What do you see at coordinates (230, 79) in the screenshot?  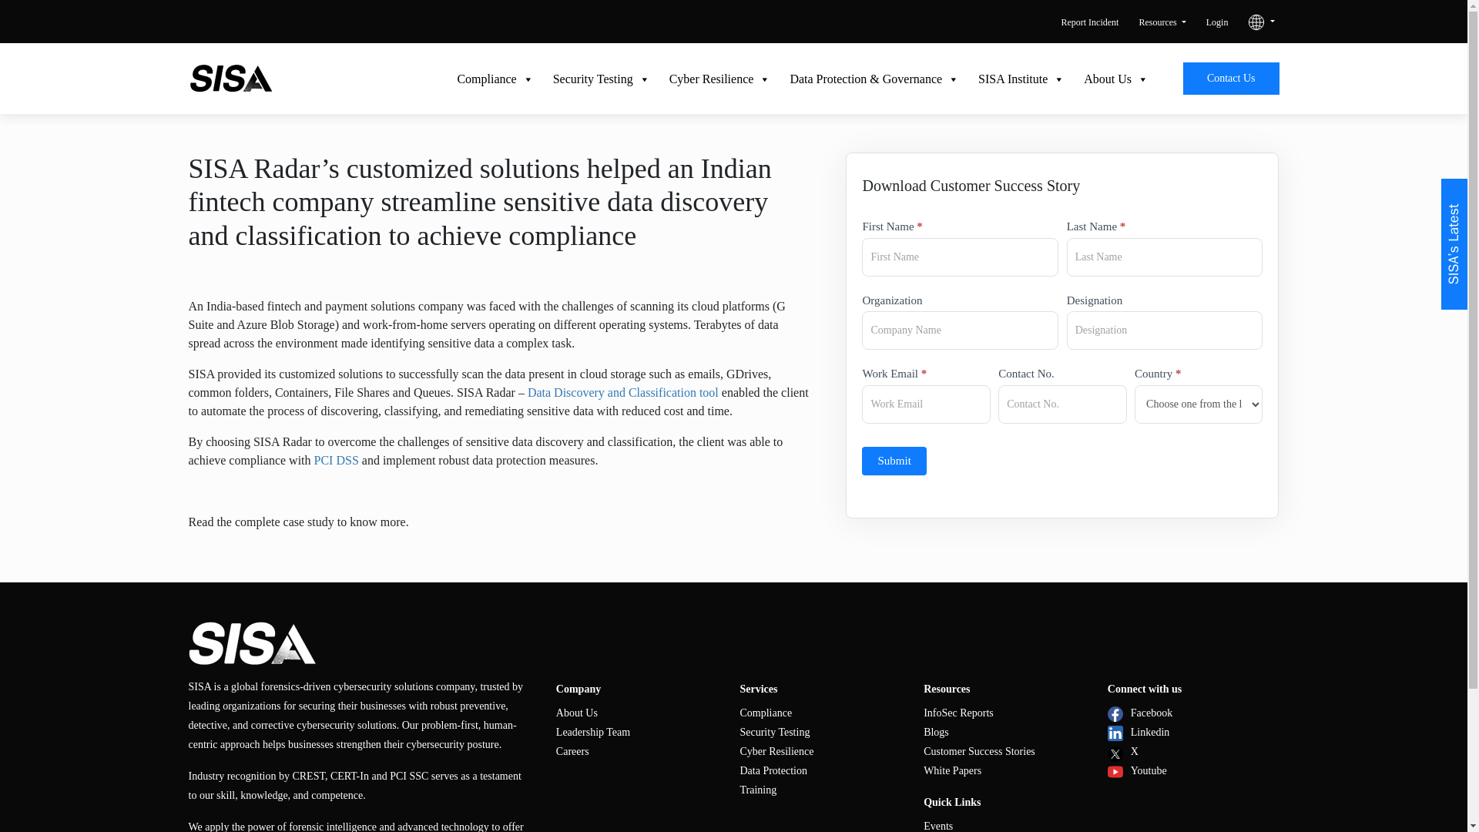 I see `SISA logo` at bounding box center [230, 79].